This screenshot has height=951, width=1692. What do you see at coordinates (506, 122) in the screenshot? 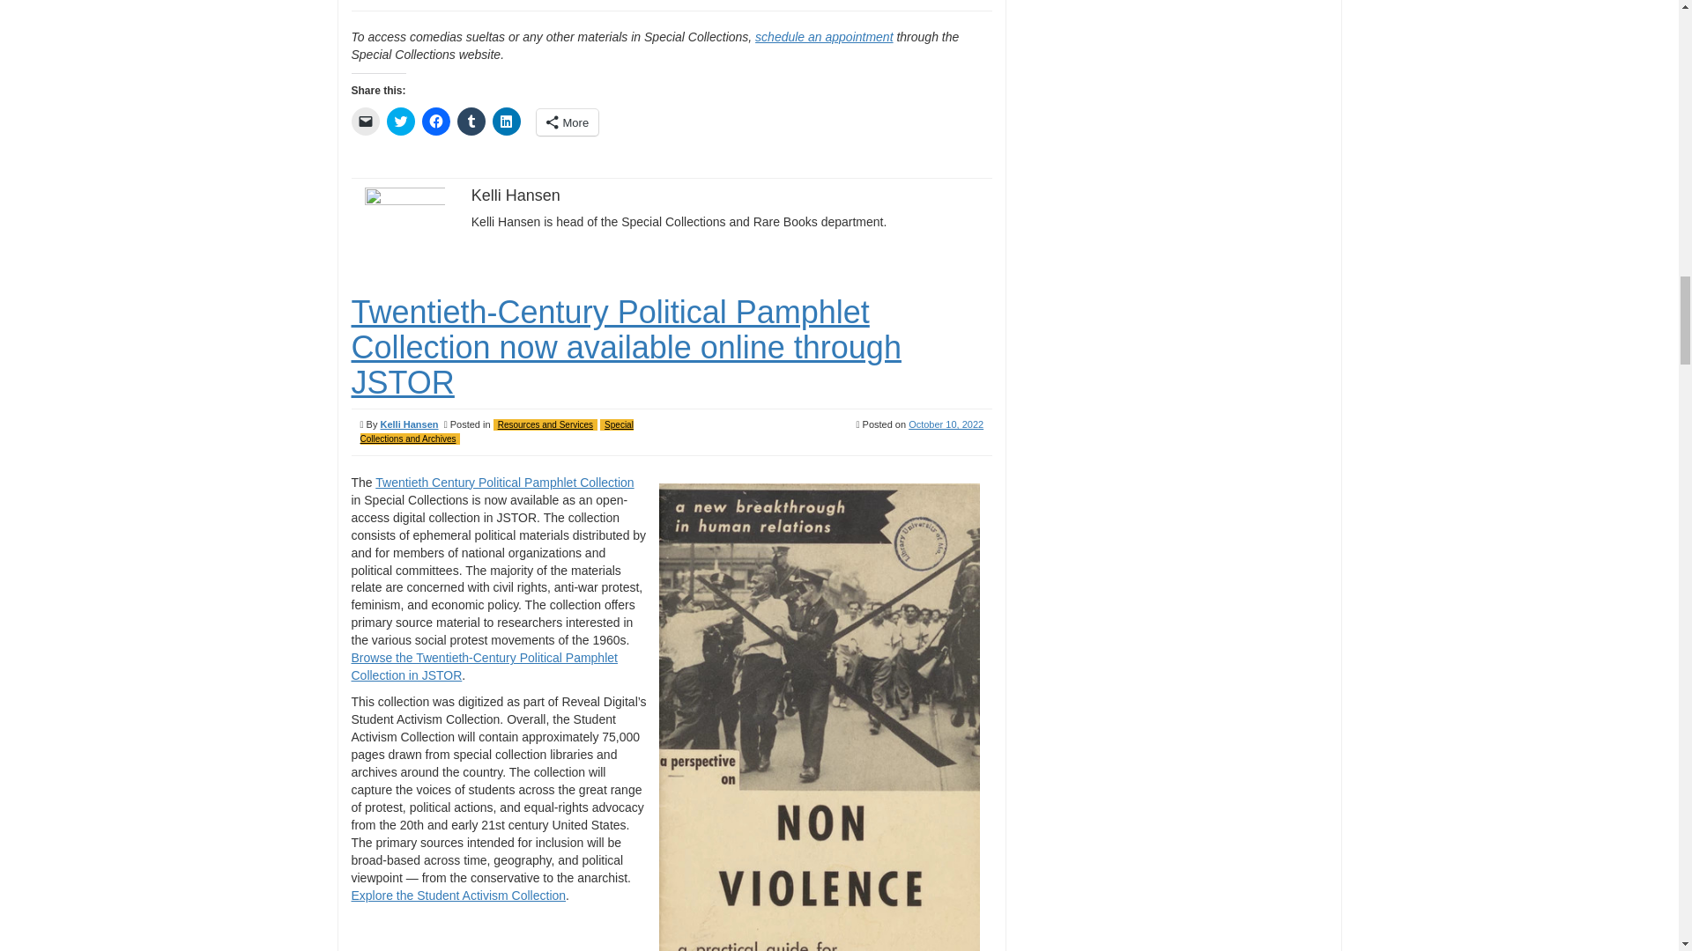
I see `Click to share on LinkedIn` at bounding box center [506, 122].